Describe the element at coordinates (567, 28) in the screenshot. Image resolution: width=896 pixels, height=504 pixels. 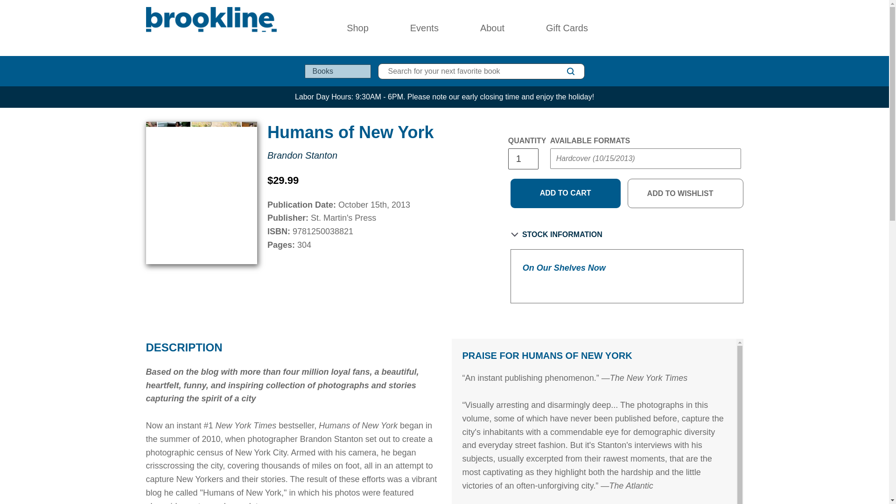
I see `Gift Cards` at that location.